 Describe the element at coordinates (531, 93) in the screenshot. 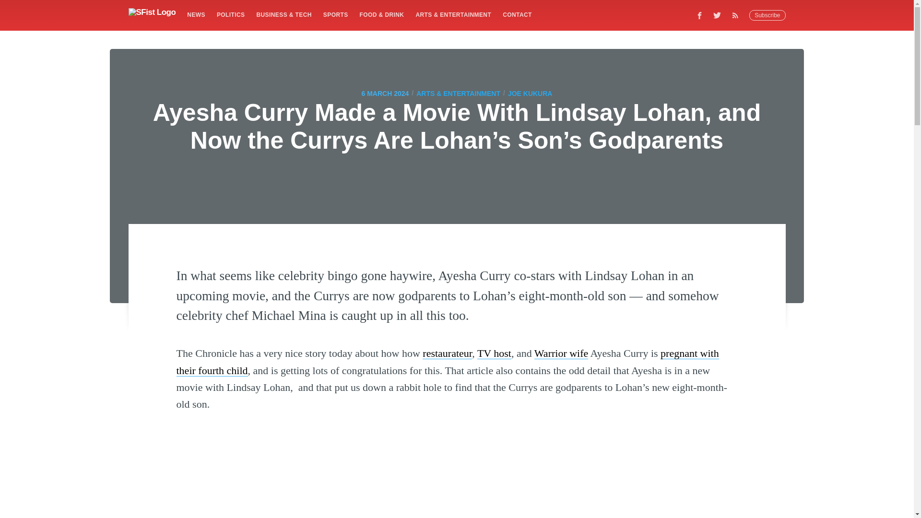

I see `JOE KUKURA` at that location.